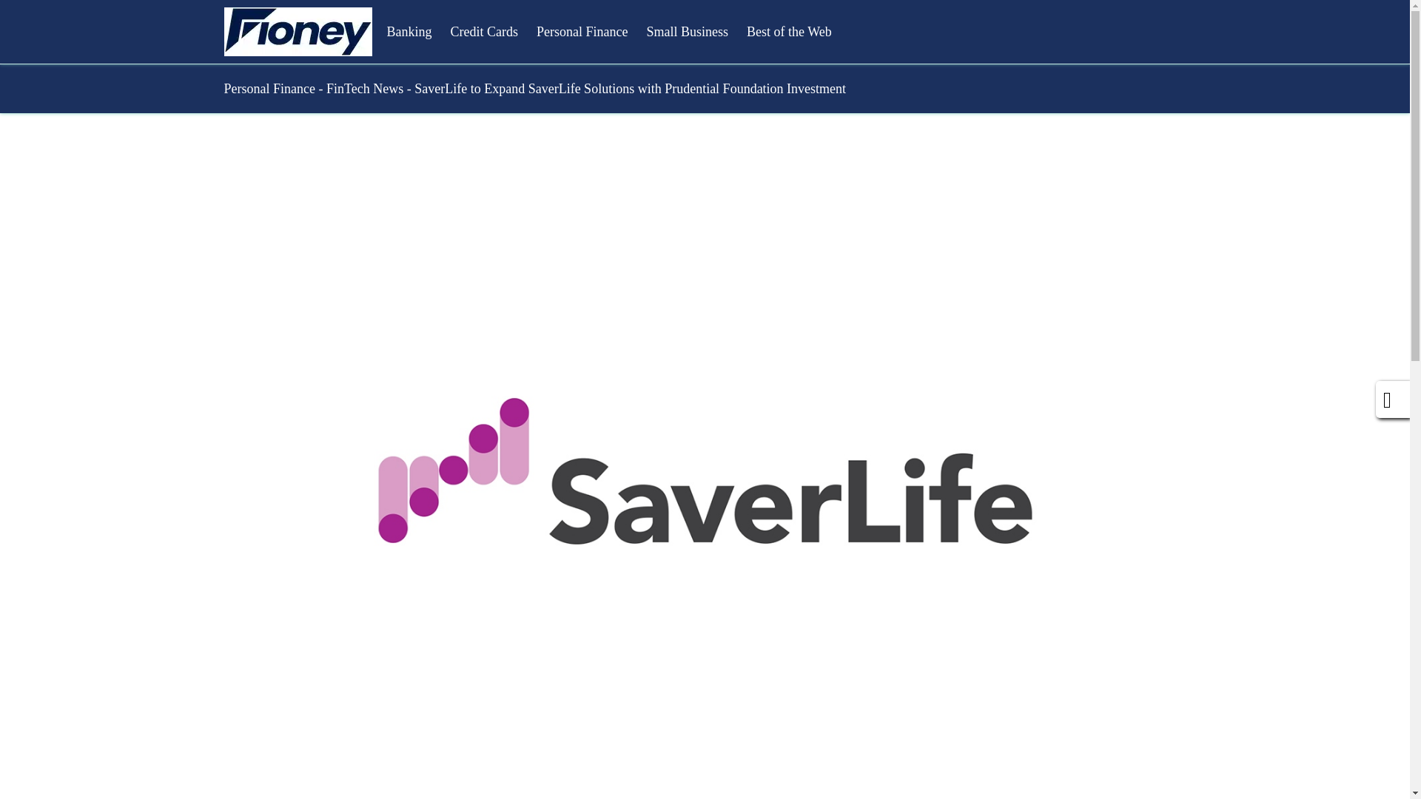  I want to click on Personal Finance, so click(268, 89).